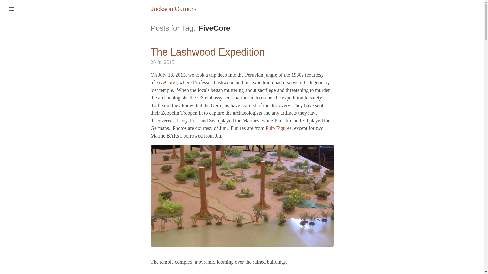  What do you see at coordinates (173, 9) in the screenshot?
I see `Home` at bounding box center [173, 9].